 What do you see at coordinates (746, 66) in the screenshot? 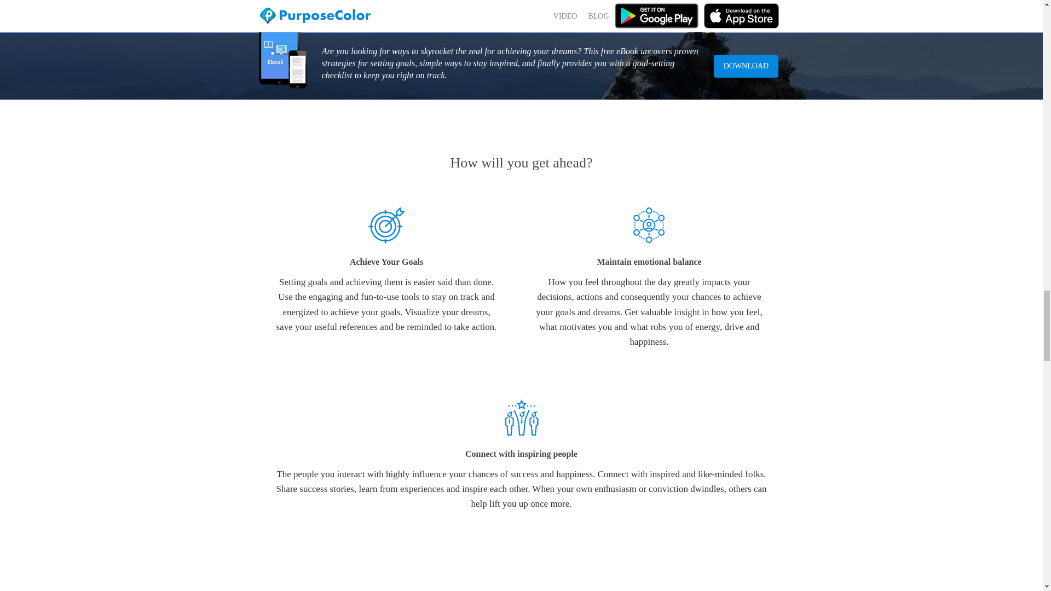
I see `DOWNLOAD` at bounding box center [746, 66].